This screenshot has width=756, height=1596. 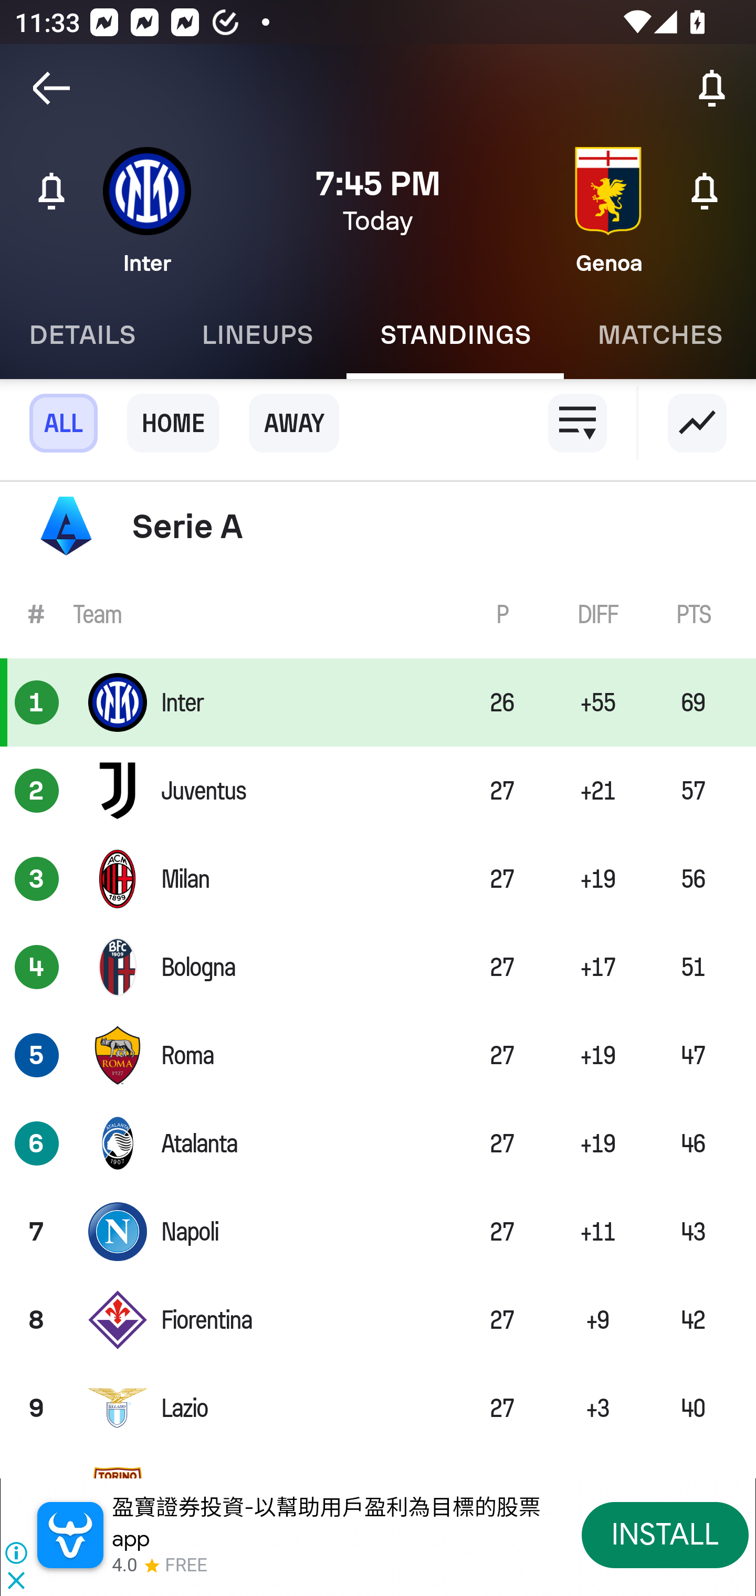 I want to click on 4, so click(x=37, y=967).